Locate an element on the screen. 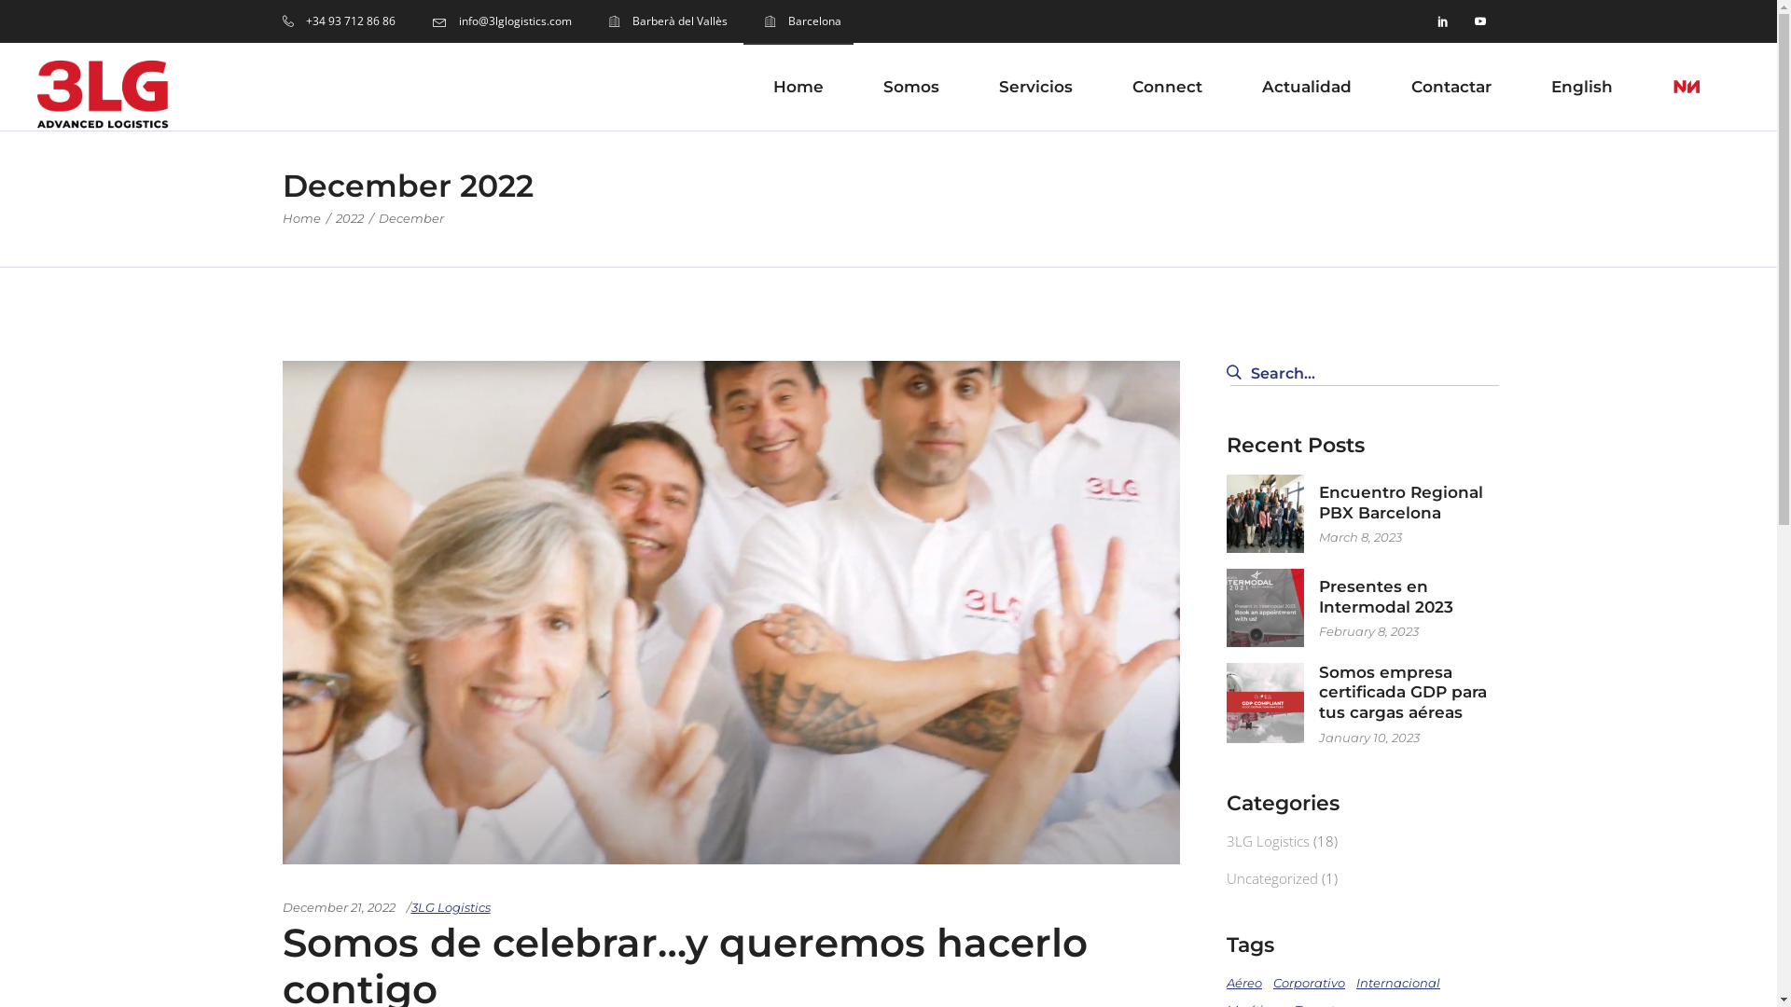  Home is located at coordinates (300, 218).